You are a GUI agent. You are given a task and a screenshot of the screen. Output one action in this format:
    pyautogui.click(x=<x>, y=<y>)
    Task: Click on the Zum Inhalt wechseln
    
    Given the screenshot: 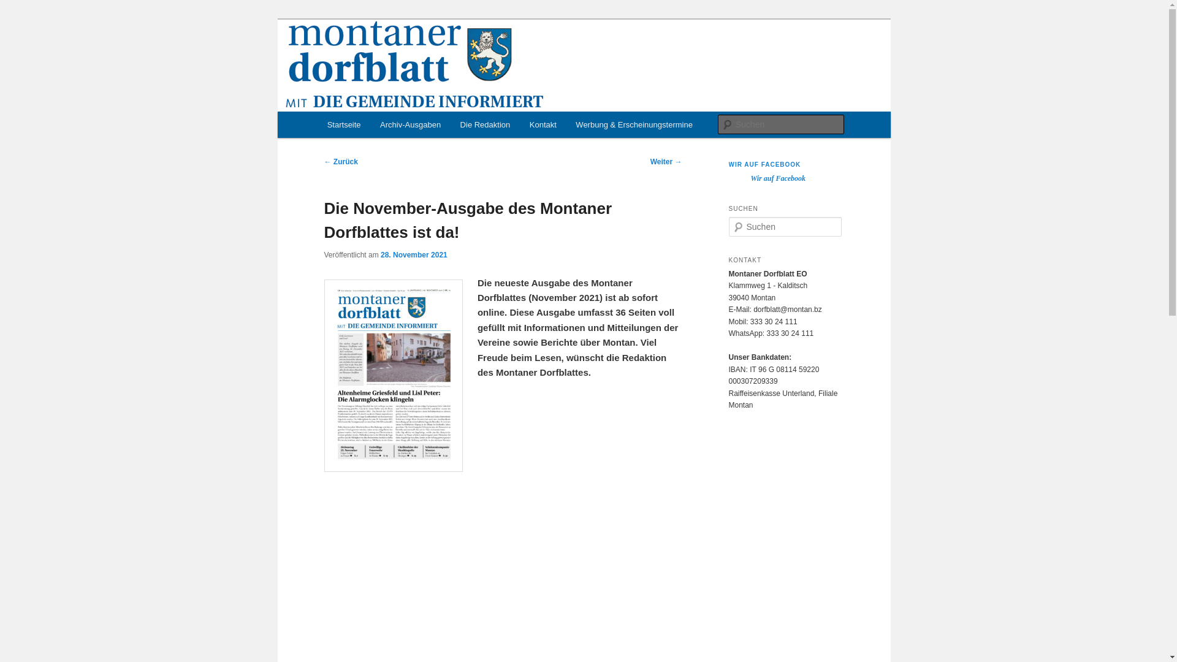 What is the action you would take?
    pyautogui.click(x=18, y=18)
    